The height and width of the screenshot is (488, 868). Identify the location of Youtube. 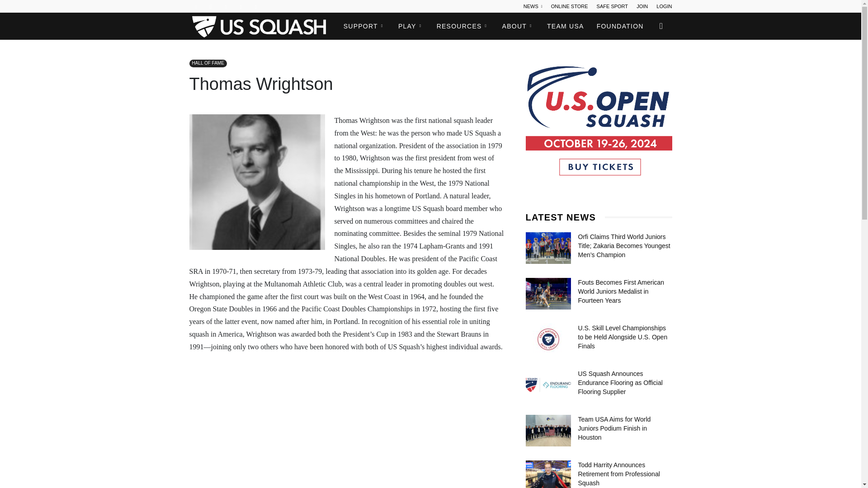
(256, 6).